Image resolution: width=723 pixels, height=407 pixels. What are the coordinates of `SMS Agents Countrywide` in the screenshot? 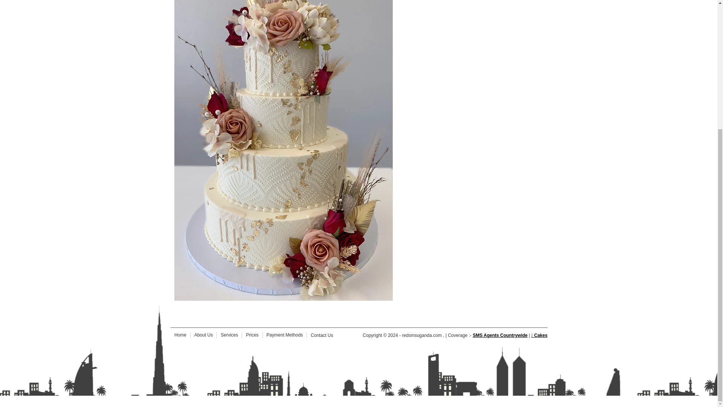 It's located at (500, 335).